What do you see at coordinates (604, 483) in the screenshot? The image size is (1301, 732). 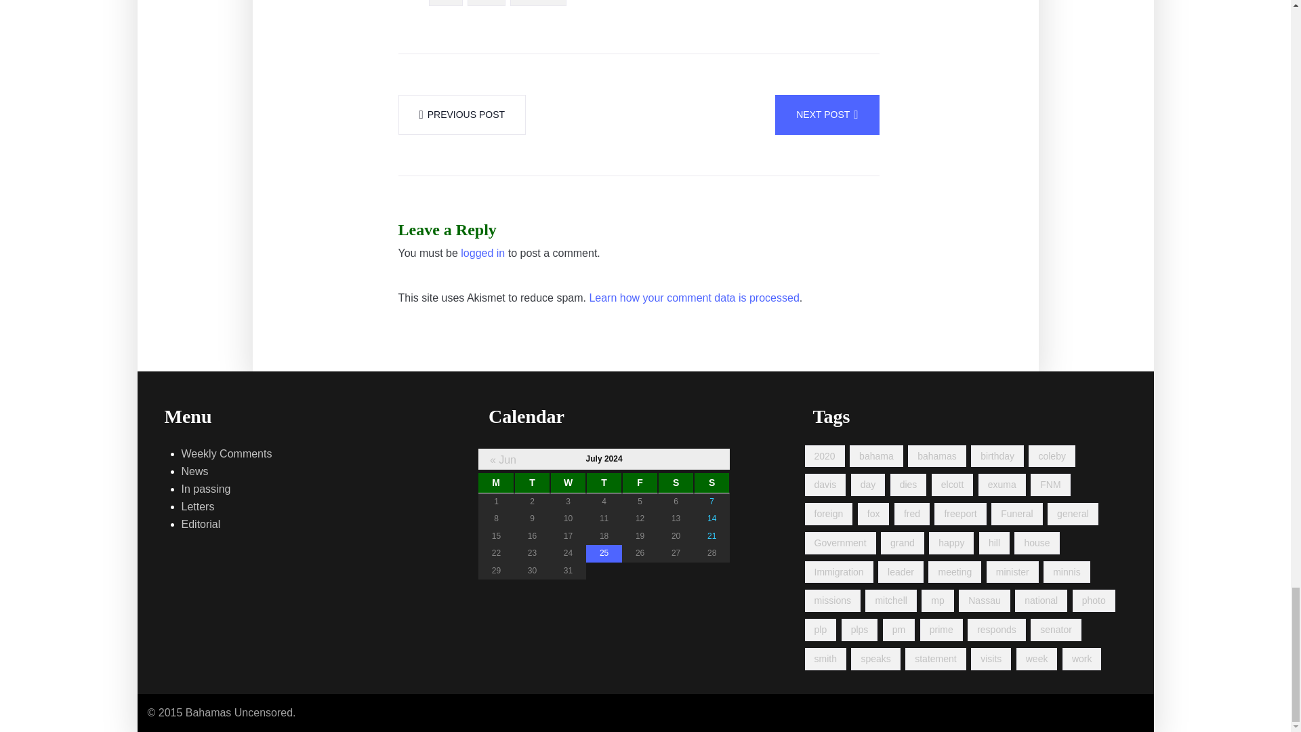 I see `Thursday` at bounding box center [604, 483].